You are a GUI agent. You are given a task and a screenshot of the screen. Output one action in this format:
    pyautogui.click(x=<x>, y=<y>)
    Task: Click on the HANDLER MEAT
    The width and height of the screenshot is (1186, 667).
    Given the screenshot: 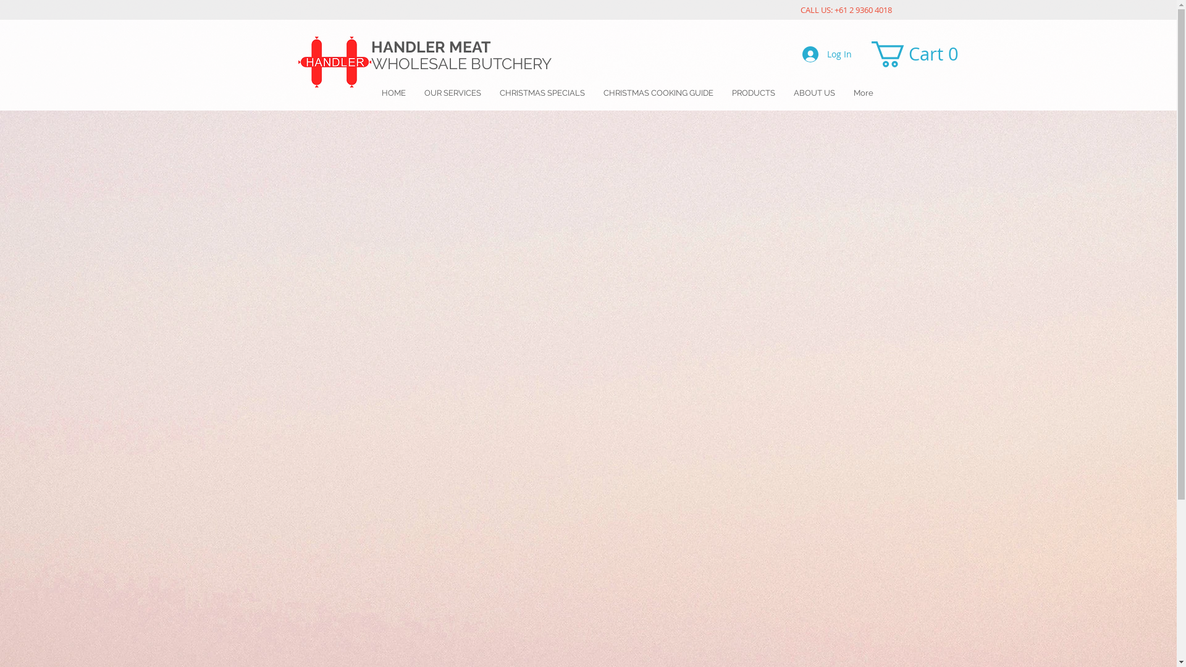 What is the action you would take?
    pyautogui.click(x=430, y=47)
    